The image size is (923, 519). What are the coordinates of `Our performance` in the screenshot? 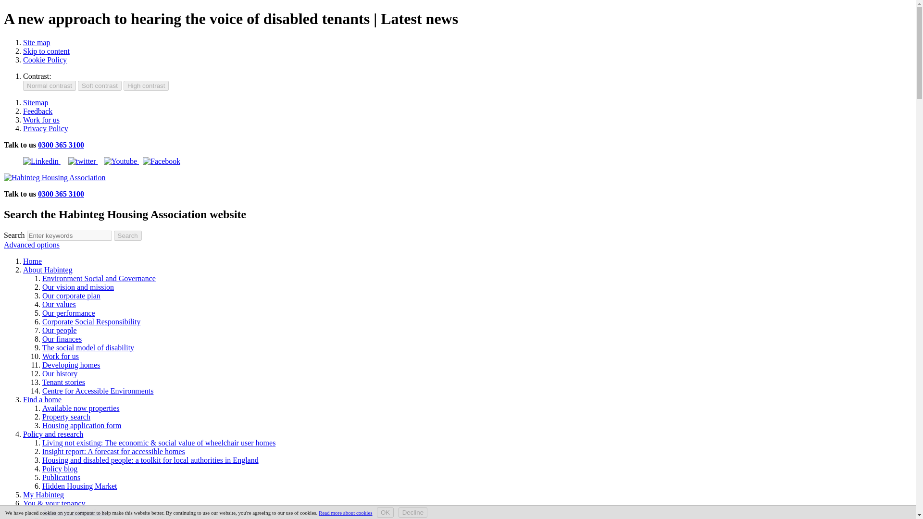 It's located at (68, 312).